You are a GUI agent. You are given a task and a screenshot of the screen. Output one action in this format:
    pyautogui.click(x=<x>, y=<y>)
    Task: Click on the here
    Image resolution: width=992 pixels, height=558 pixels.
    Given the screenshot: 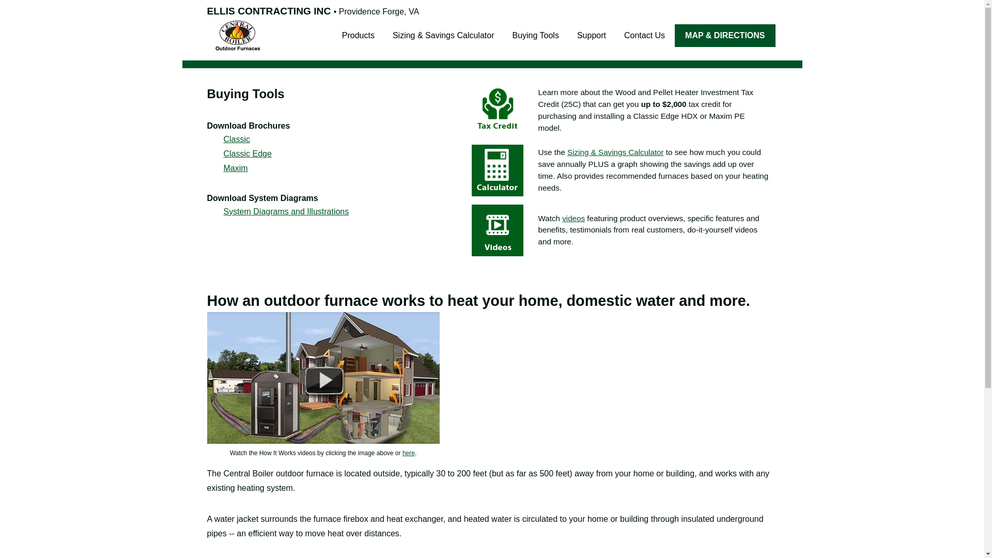 What is the action you would take?
    pyautogui.click(x=408, y=453)
    